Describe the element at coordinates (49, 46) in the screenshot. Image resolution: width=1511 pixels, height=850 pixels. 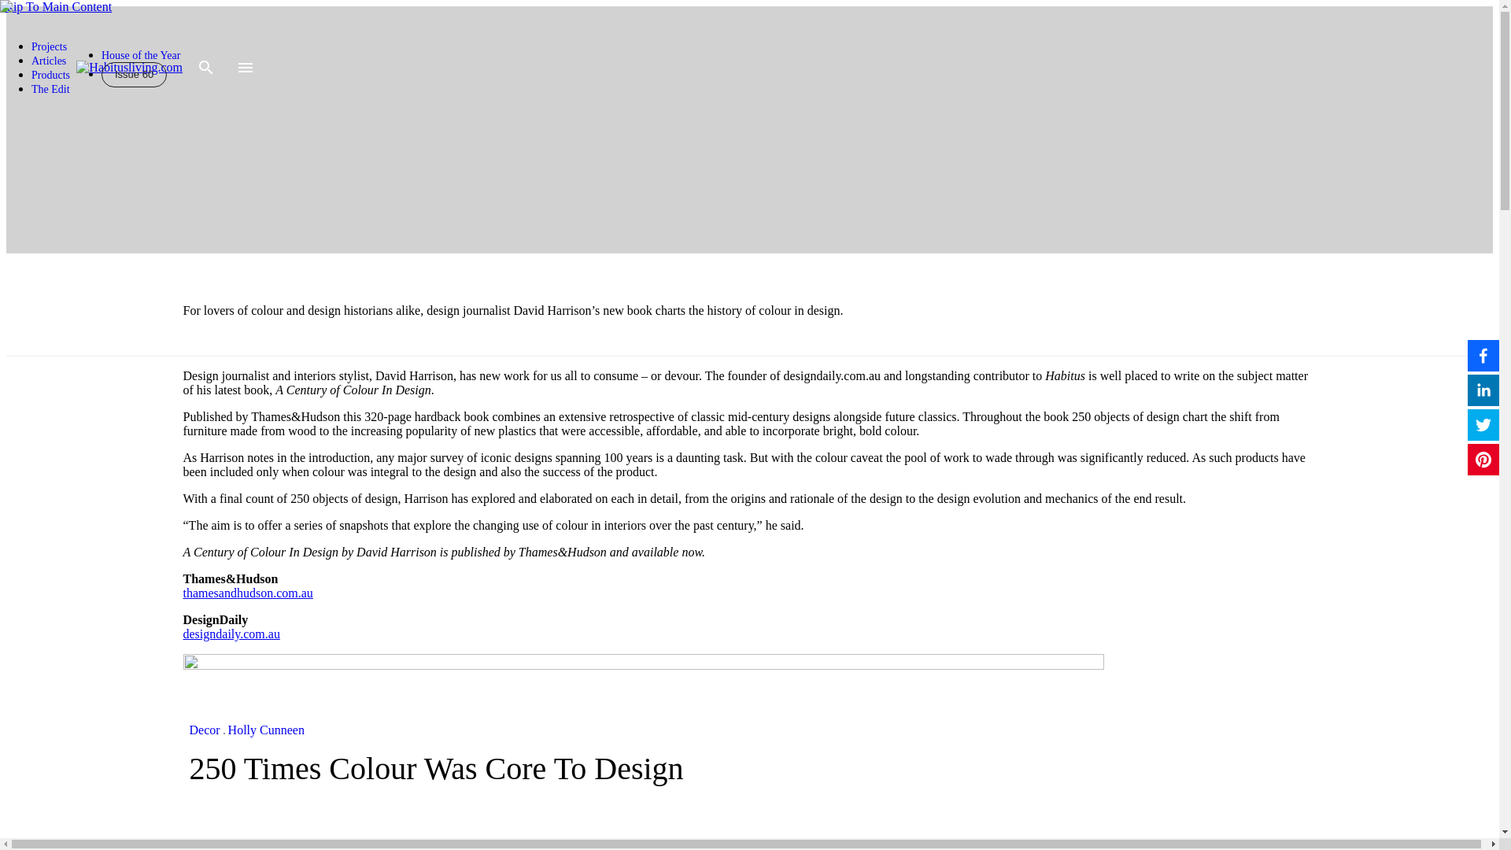
I see `Projects` at that location.